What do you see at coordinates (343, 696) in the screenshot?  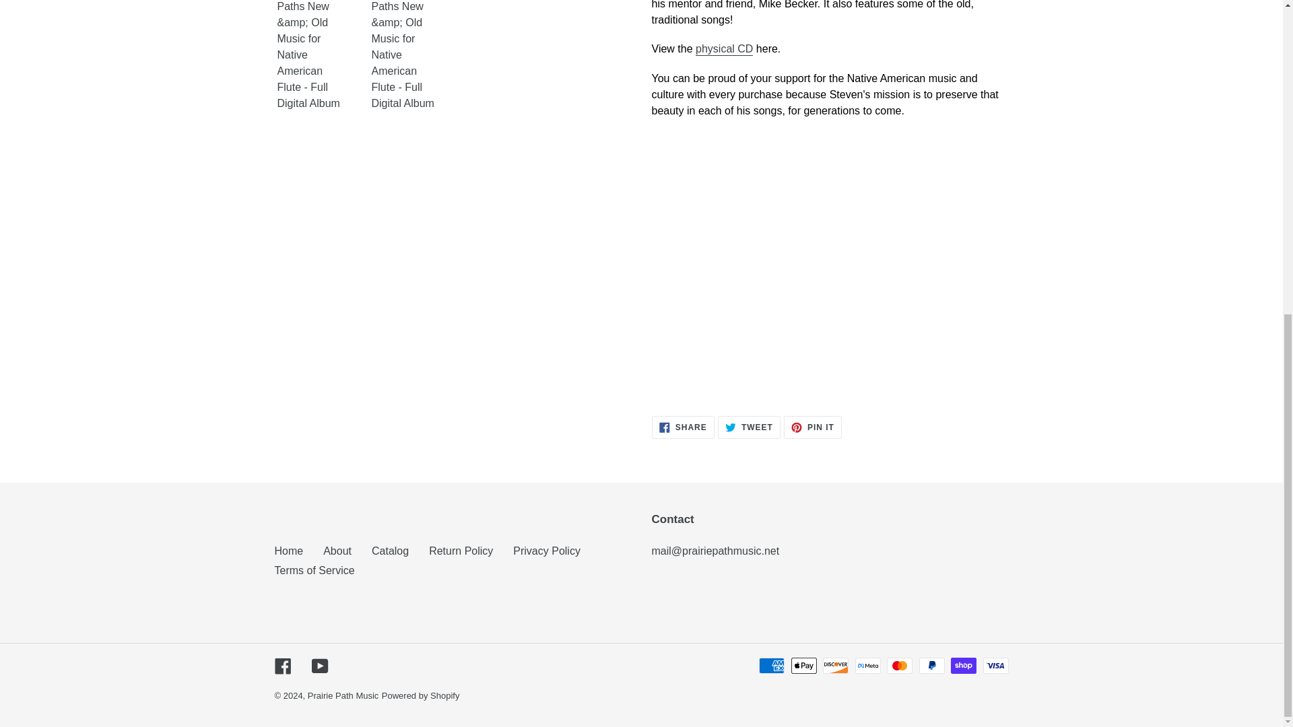 I see `Terms of Service` at bounding box center [343, 696].